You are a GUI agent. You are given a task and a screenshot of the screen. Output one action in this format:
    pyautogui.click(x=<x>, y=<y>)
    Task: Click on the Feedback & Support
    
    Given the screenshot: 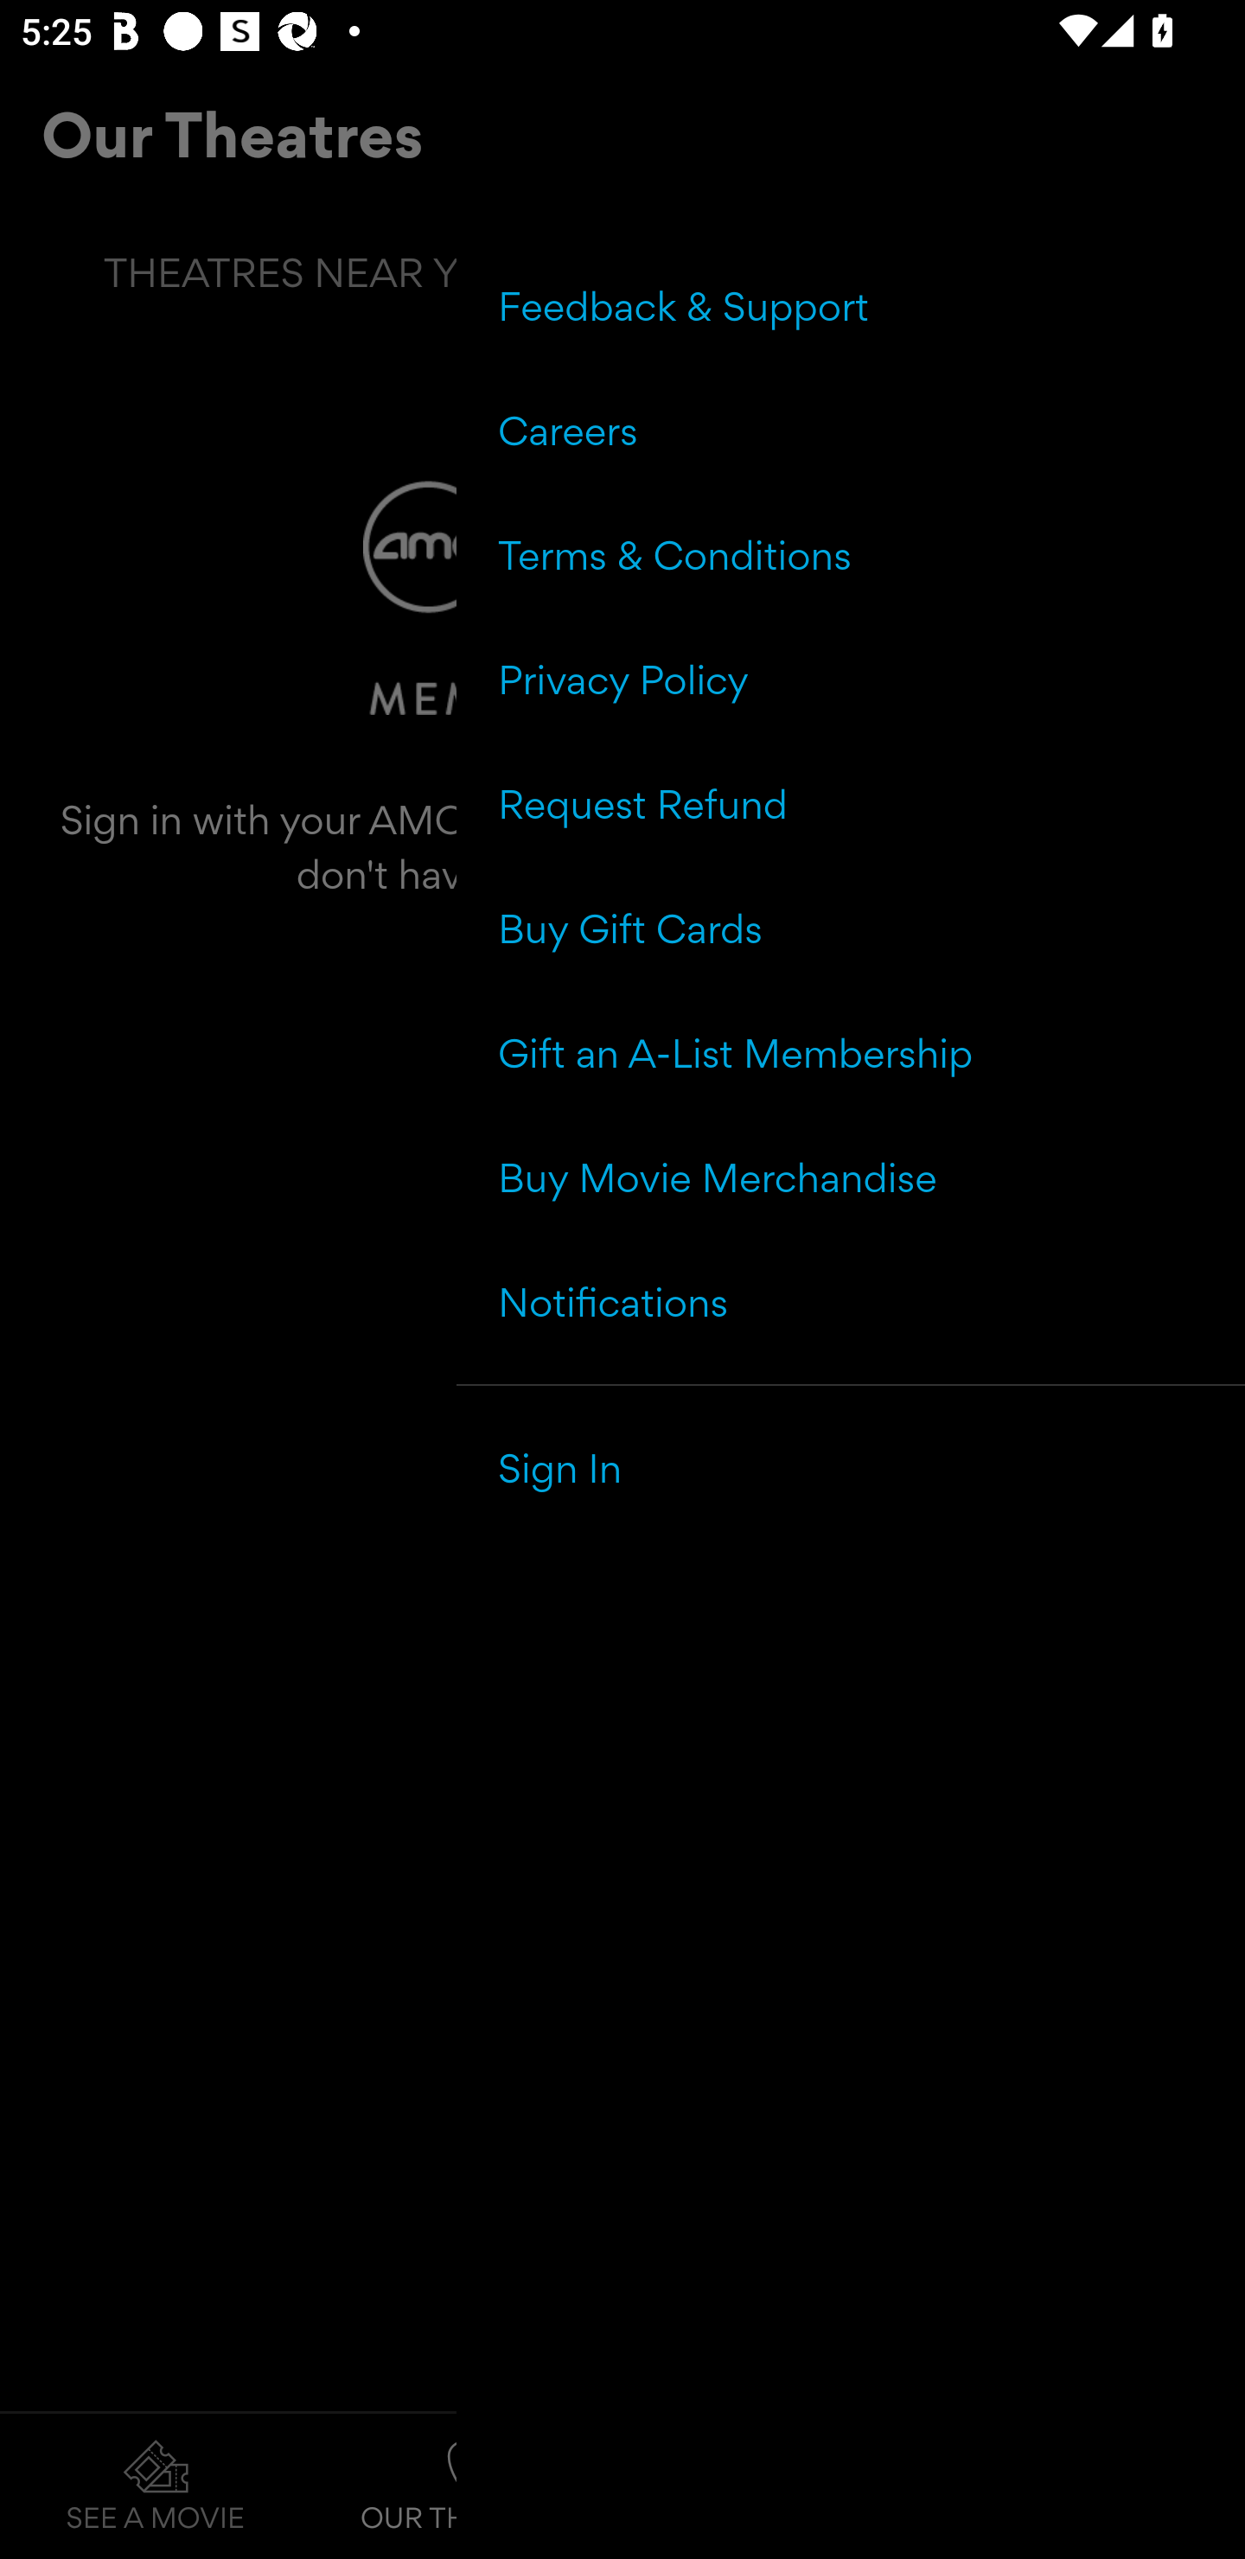 What is the action you would take?
    pyautogui.click(x=851, y=306)
    